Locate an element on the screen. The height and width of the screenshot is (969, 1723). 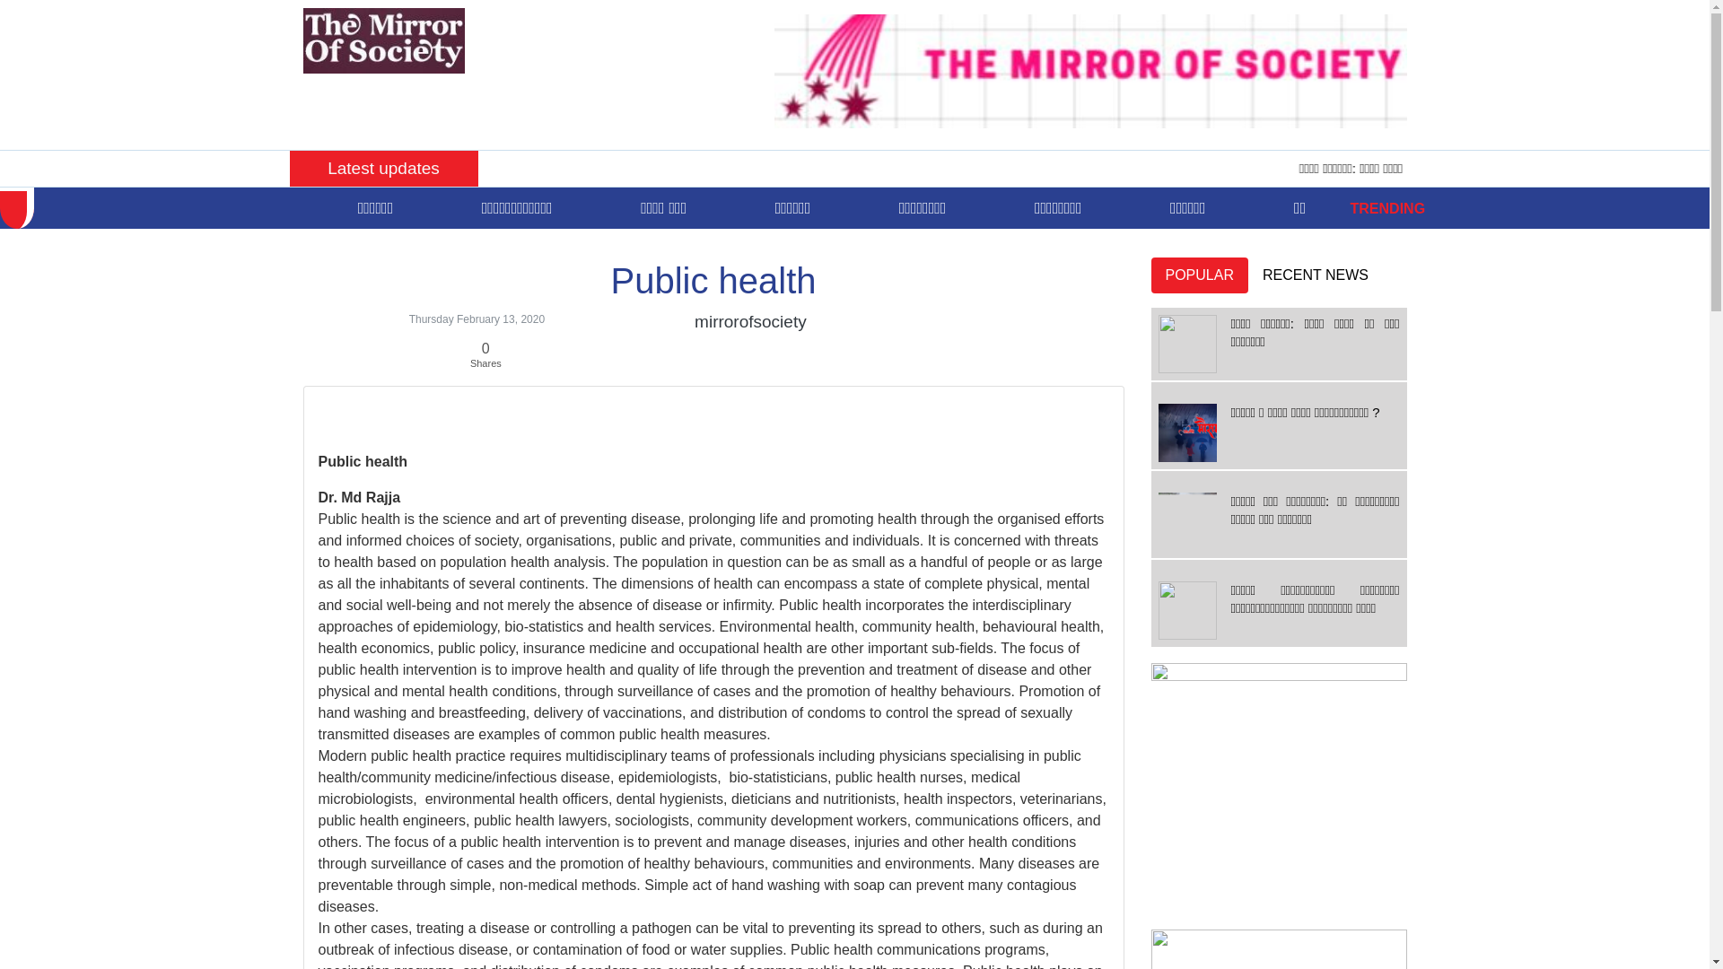
POPULAR is located at coordinates (1199, 275).